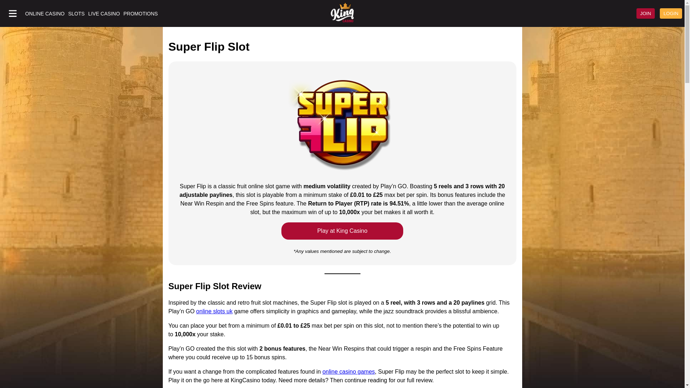 This screenshot has height=388, width=690. What do you see at coordinates (77, 14) in the screenshot?
I see `SLOTS` at bounding box center [77, 14].